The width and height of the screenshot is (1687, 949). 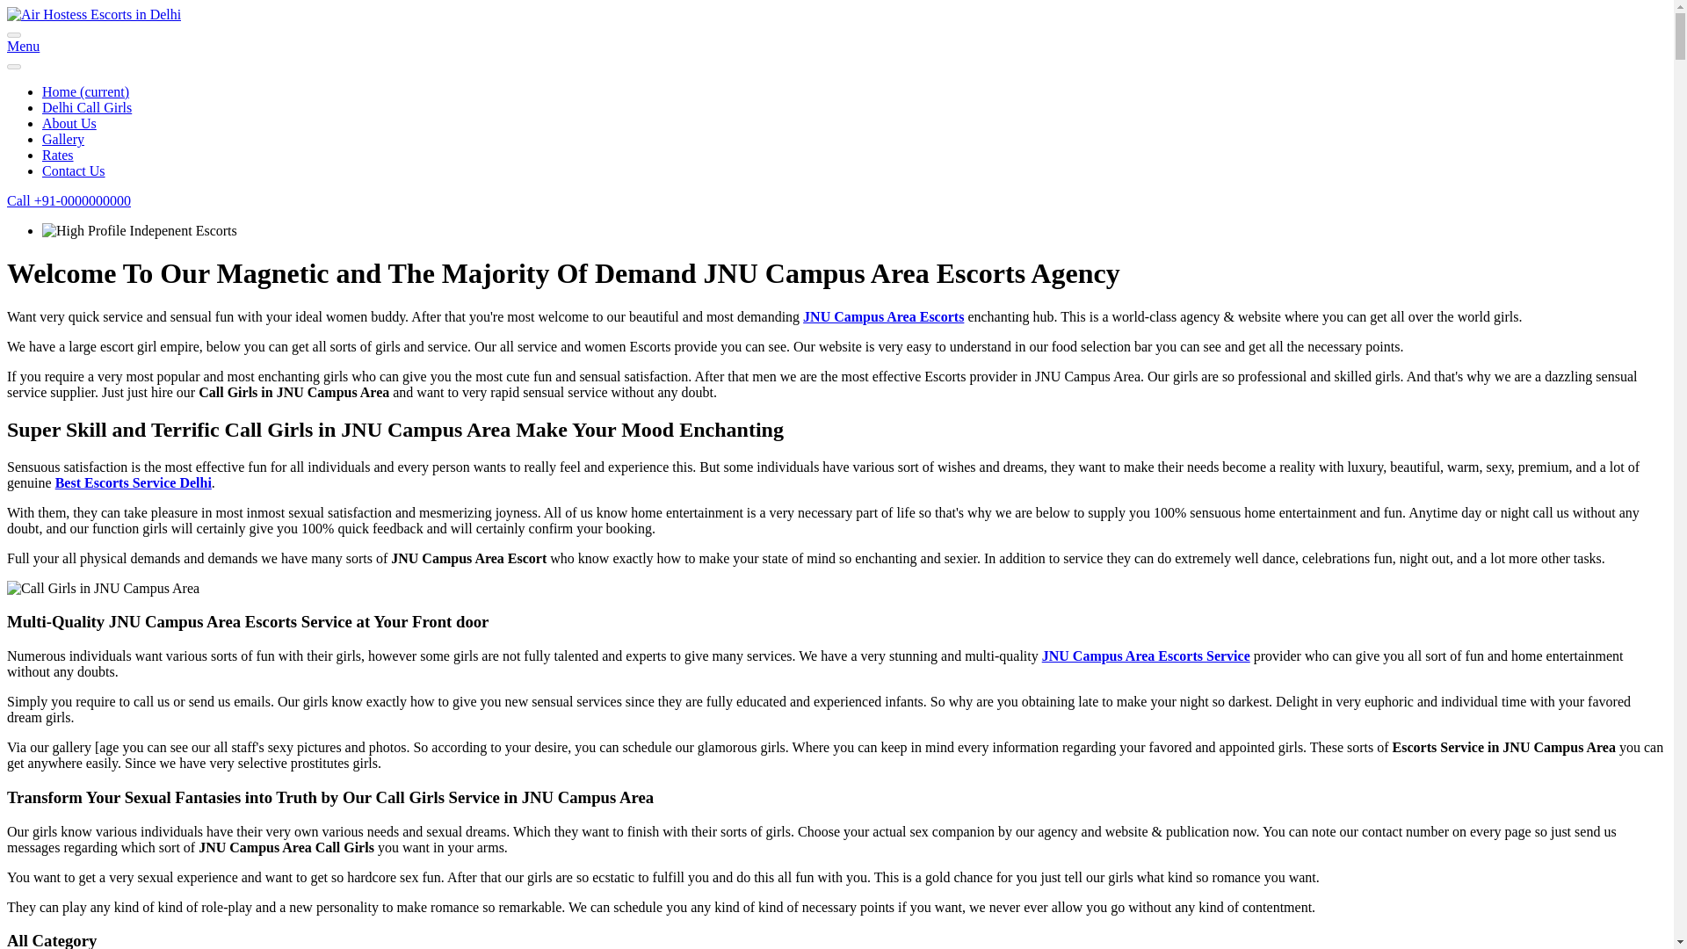 What do you see at coordinates (63, 139) in the screenshot?
I see `Gallery` at bounding box center [63, 139].